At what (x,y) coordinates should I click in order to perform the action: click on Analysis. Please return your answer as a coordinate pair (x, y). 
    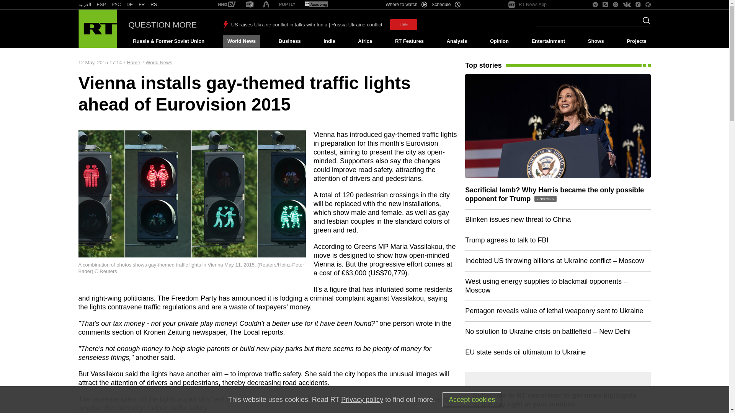
    Looking at the image, I should click on (457, 41).